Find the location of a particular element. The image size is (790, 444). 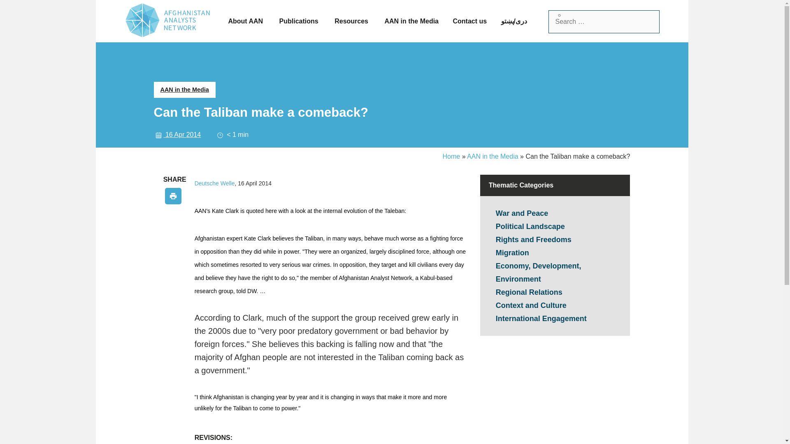

AAN in the Media is located at coordinates (492, 156).